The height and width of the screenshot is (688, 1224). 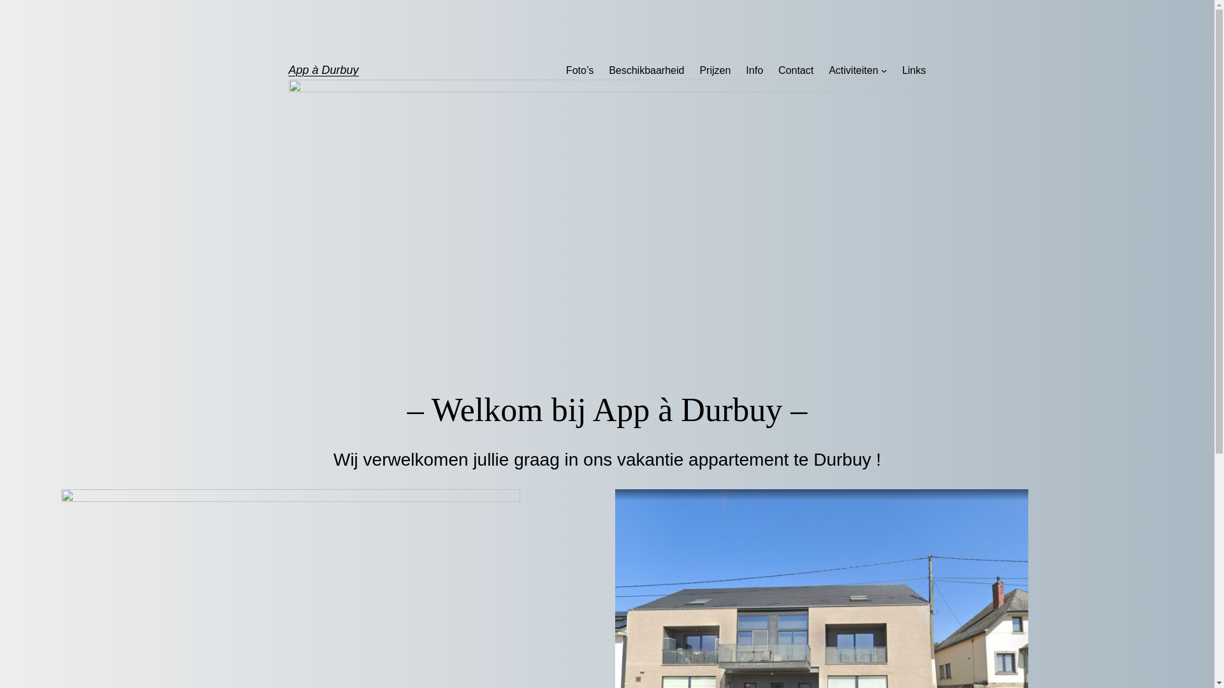 I want to click on Contact, so click(x=796, y=71).